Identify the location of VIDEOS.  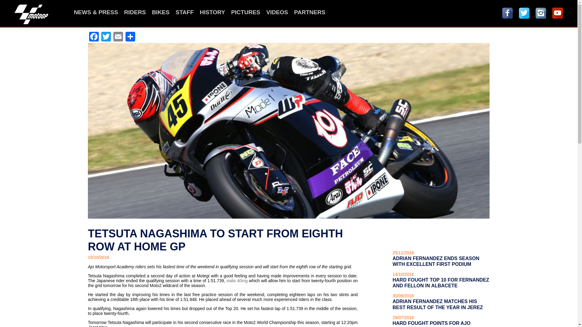
(277, 12).